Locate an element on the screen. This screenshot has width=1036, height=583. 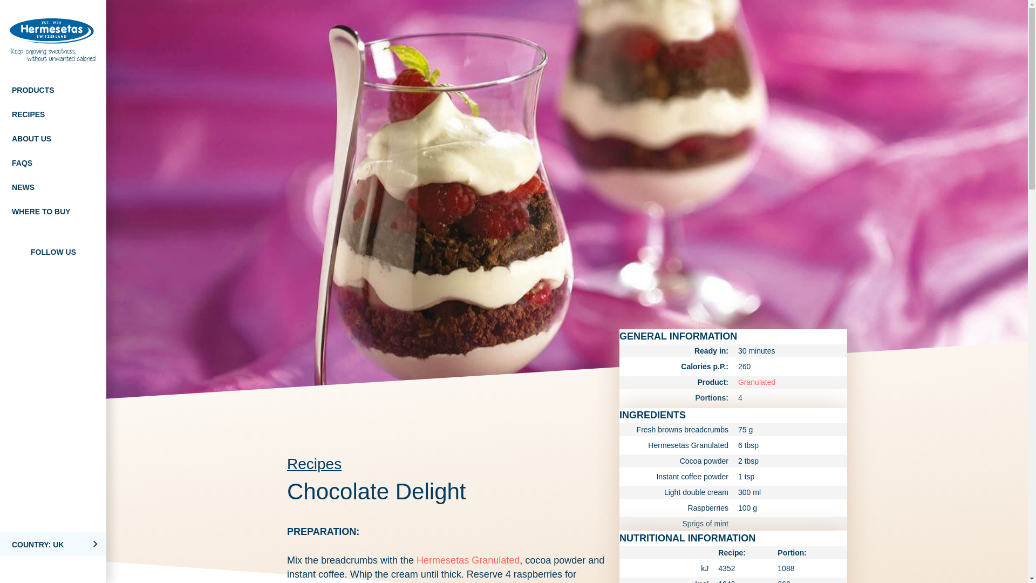
WHERE TO BUY is located at coordinates (53, 211).